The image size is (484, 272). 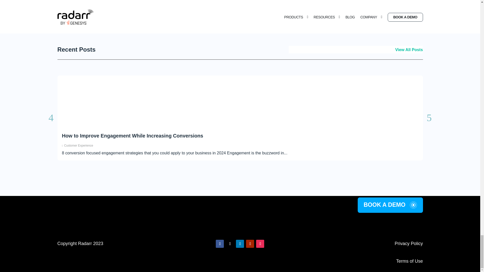 What do you see at coordinates (260, 244) in the screenshot?
I see `Follow on Instagram` at bounding box center [260, 244].